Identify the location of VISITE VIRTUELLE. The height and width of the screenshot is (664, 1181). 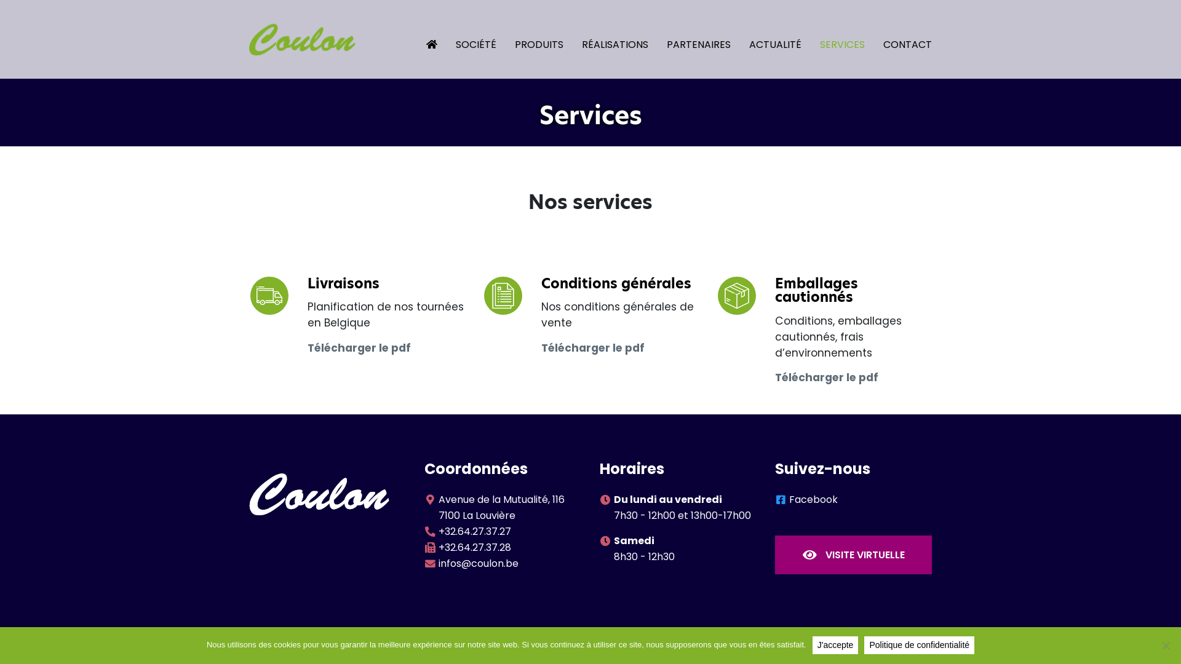
(854, 555).